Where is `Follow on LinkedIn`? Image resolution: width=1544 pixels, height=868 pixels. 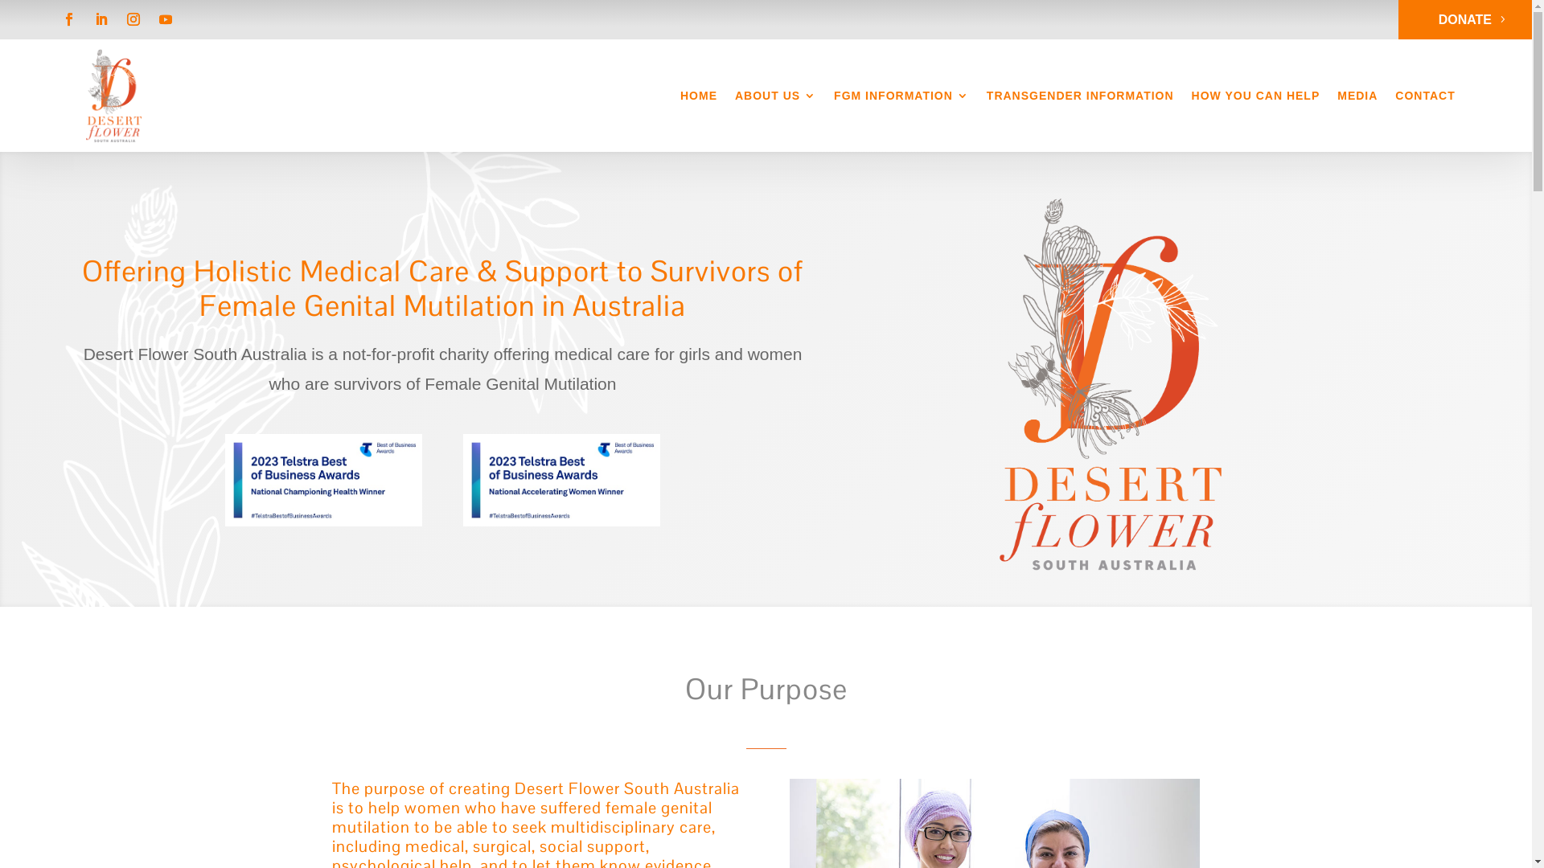 Follow on LinkedIn is located at coordinates (101, 19).